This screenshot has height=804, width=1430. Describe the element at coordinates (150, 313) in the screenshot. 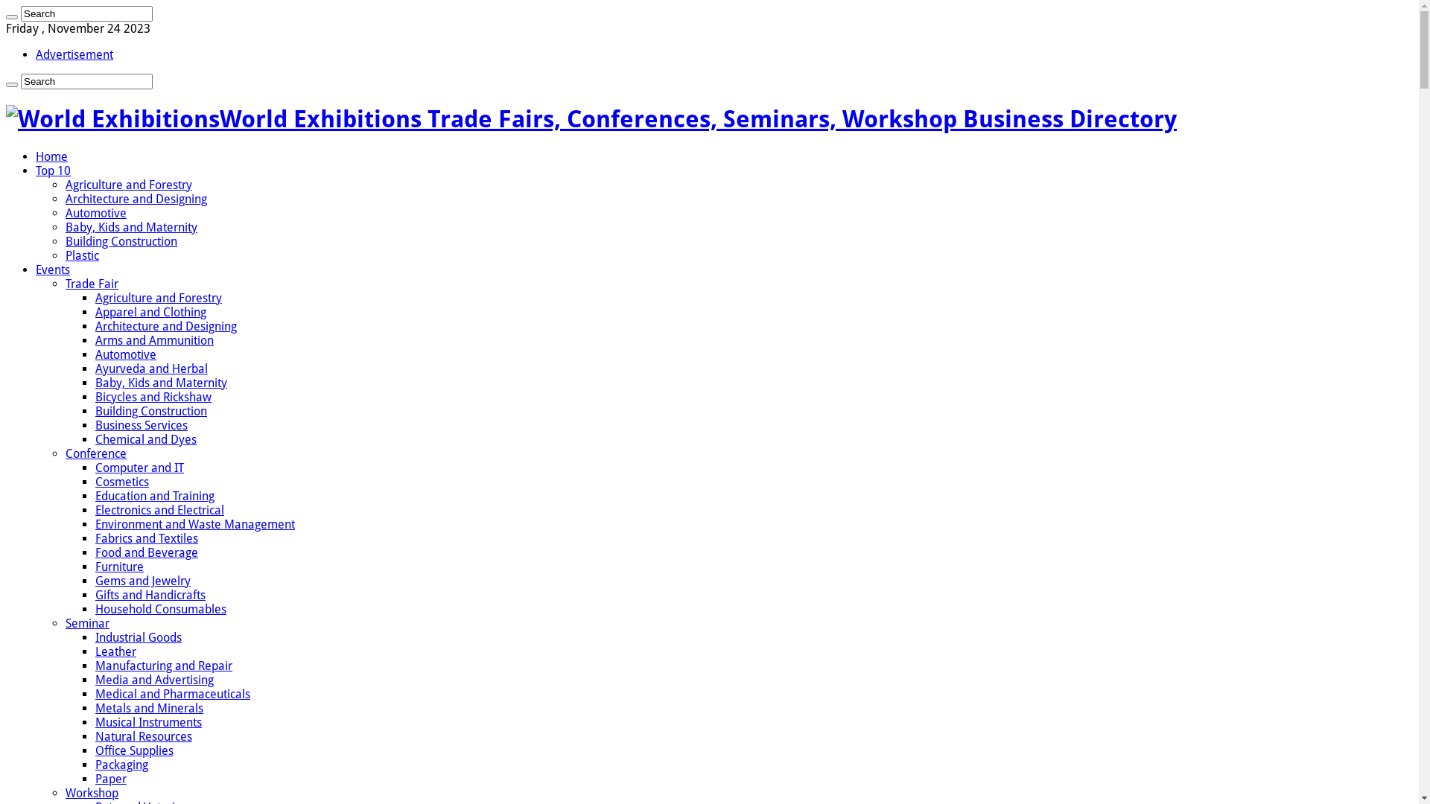

I see `Apparel and Clothing` at that location.